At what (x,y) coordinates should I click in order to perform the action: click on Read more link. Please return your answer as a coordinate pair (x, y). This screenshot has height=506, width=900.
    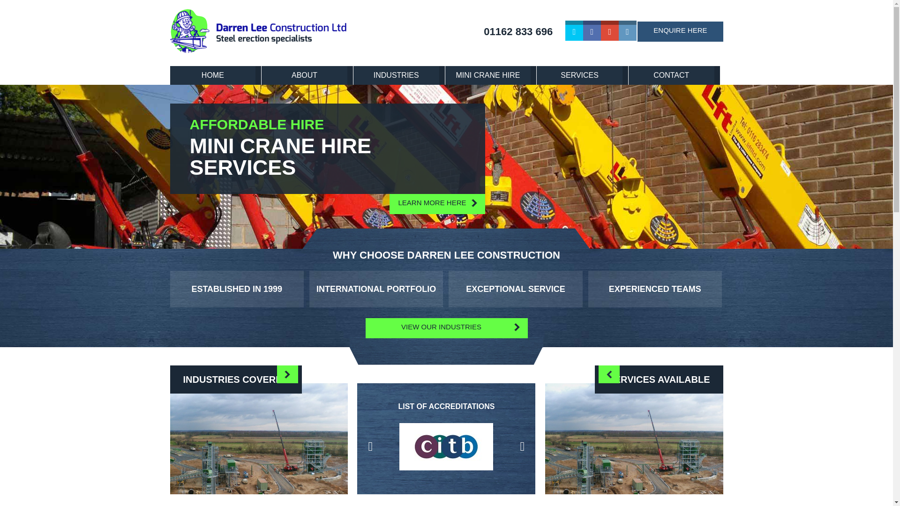
    Looking at the image, I should click on (634, 444).